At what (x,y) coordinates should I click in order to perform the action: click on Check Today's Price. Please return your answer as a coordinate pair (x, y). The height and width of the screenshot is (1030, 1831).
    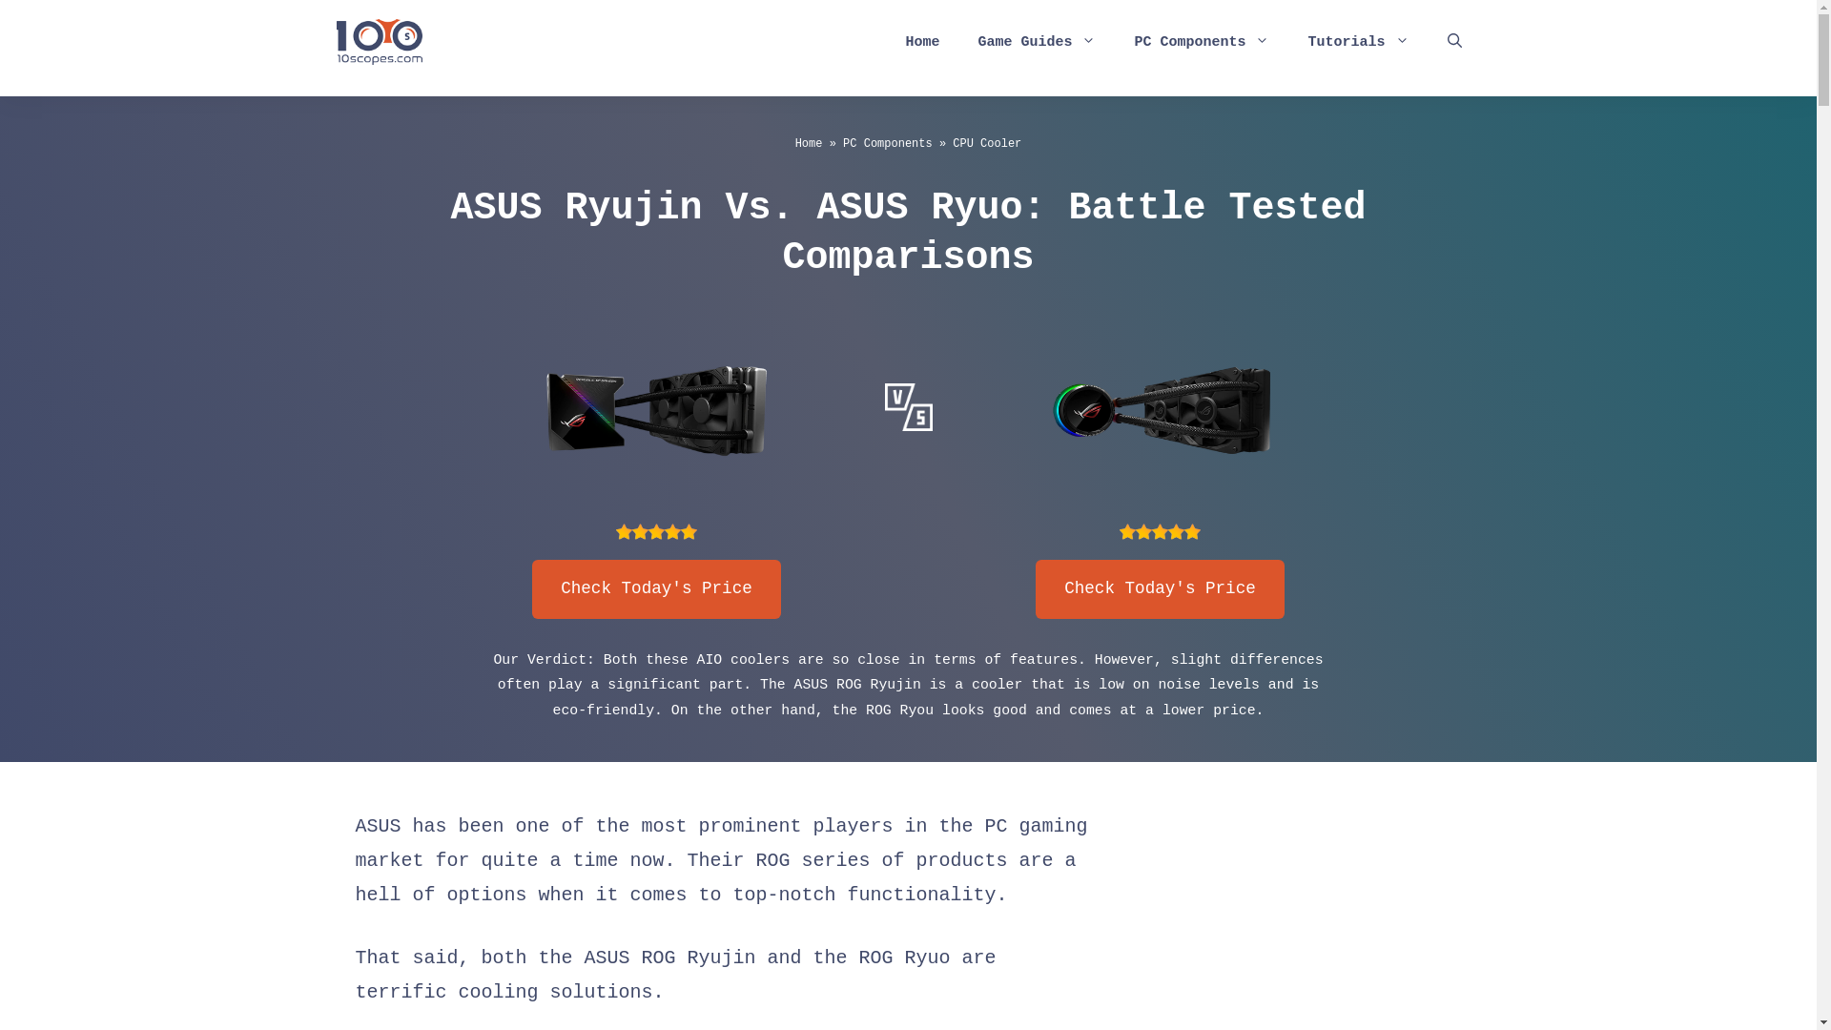
    Looking at the image, I should click on (656, 589).